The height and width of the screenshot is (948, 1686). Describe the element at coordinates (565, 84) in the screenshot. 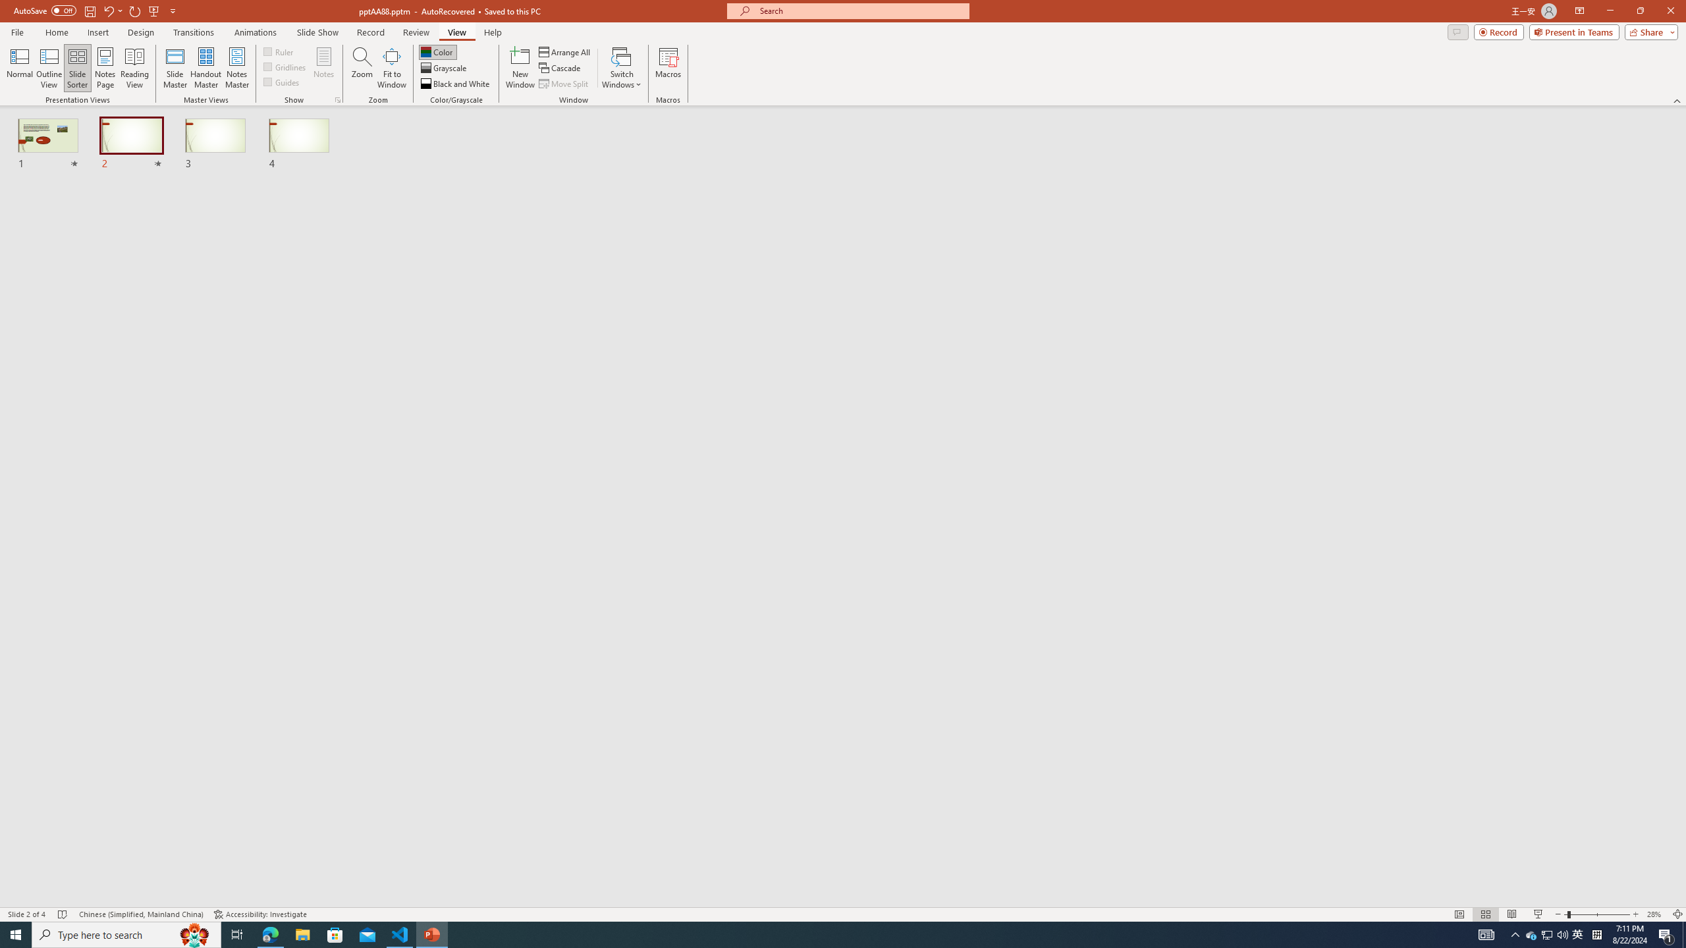

I see `Move Split` at that location.